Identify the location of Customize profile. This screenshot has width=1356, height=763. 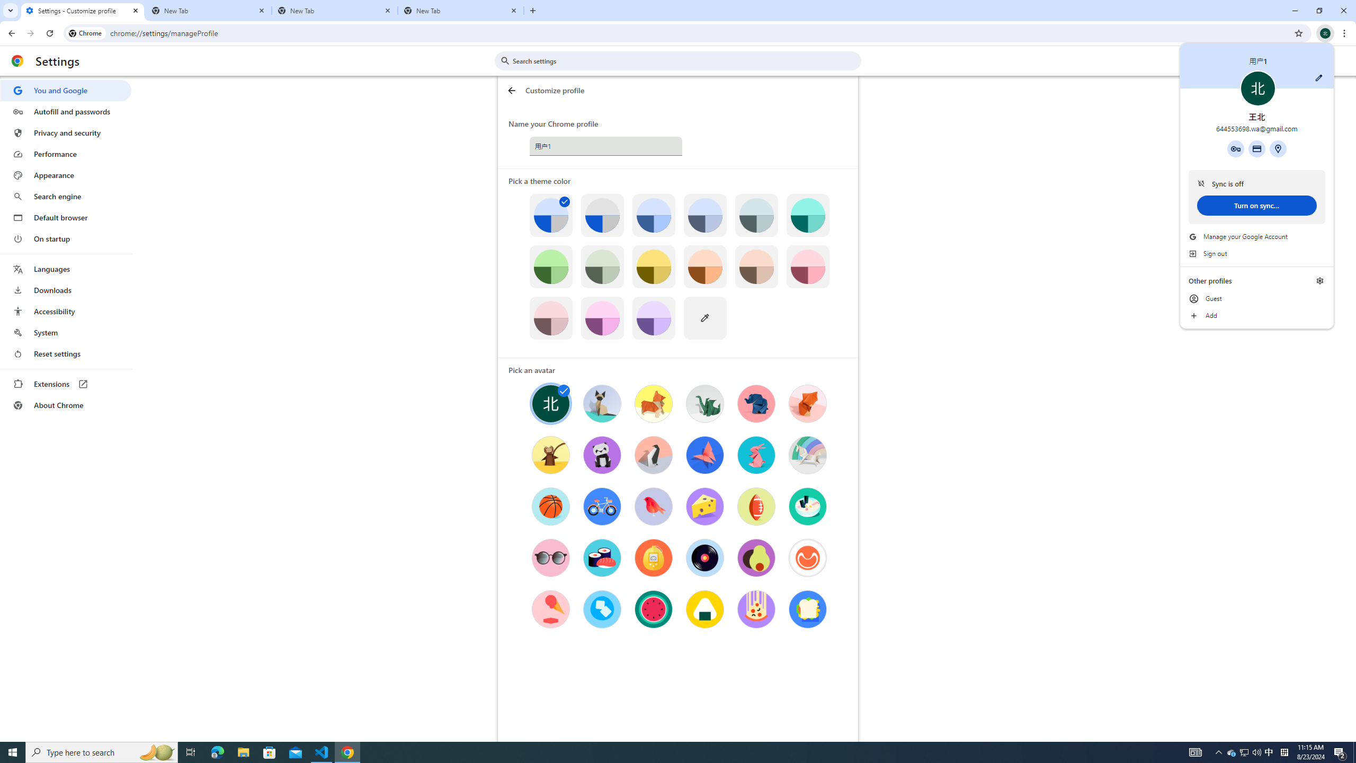
(1319, 77).